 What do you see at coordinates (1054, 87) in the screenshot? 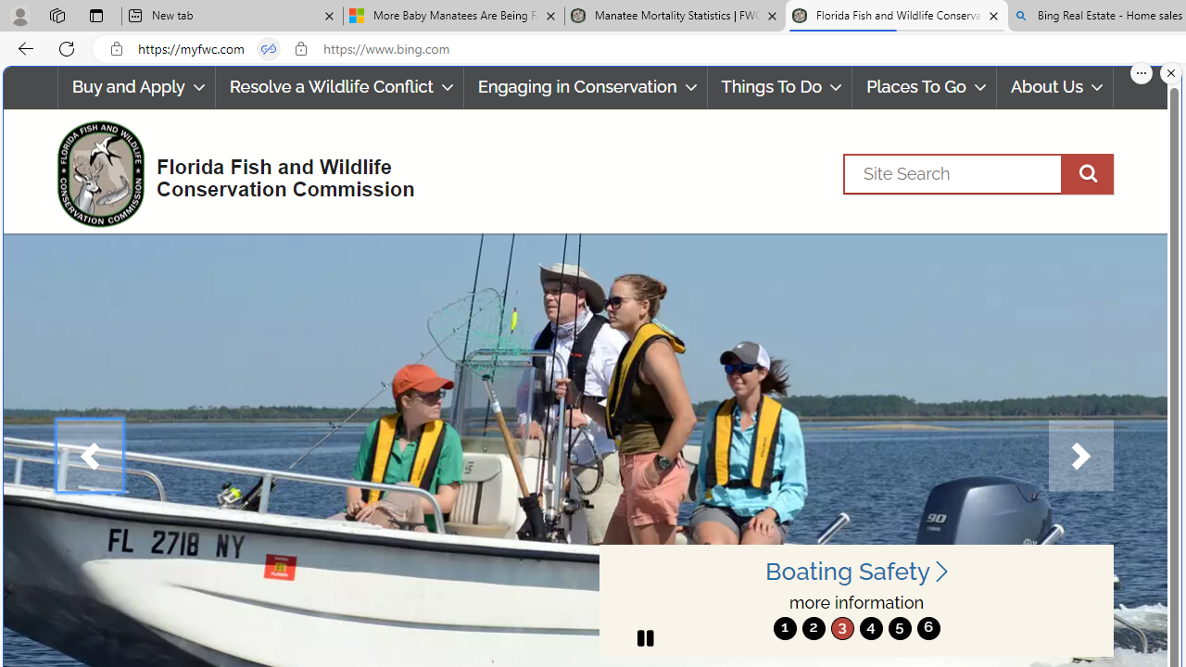
I see `About Us` at bounding box center [1054, 87].